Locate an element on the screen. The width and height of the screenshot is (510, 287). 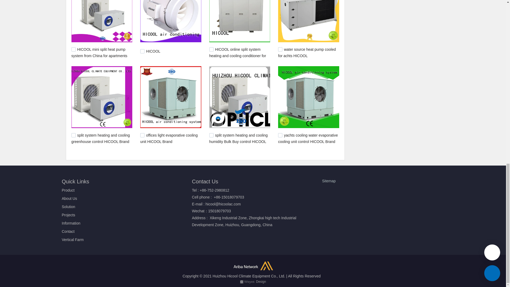
5676 is located at coordinates (142, 51).